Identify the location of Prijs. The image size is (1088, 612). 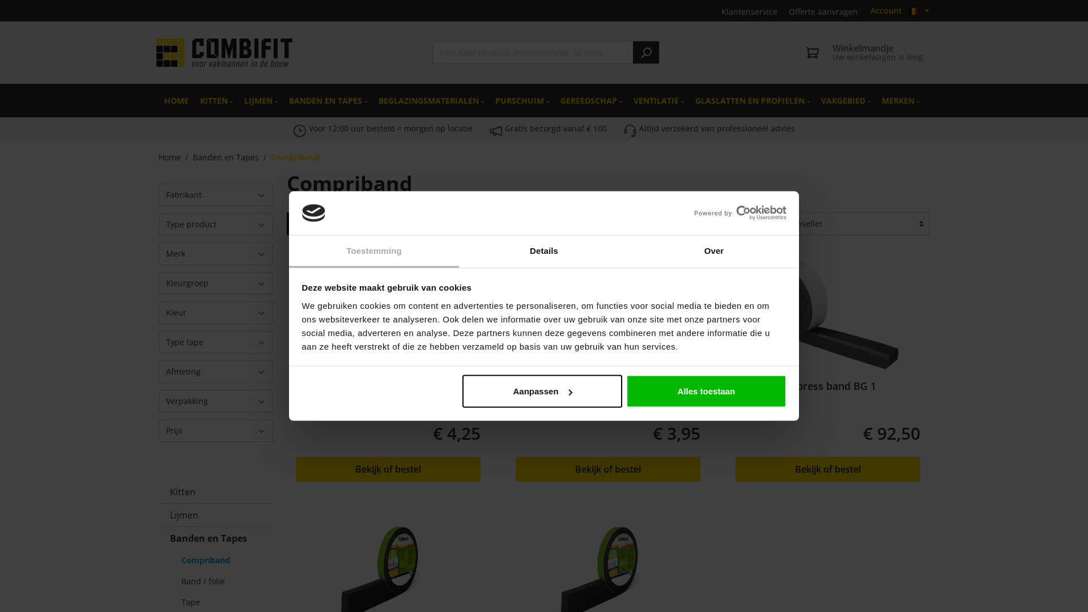
(216, 431).